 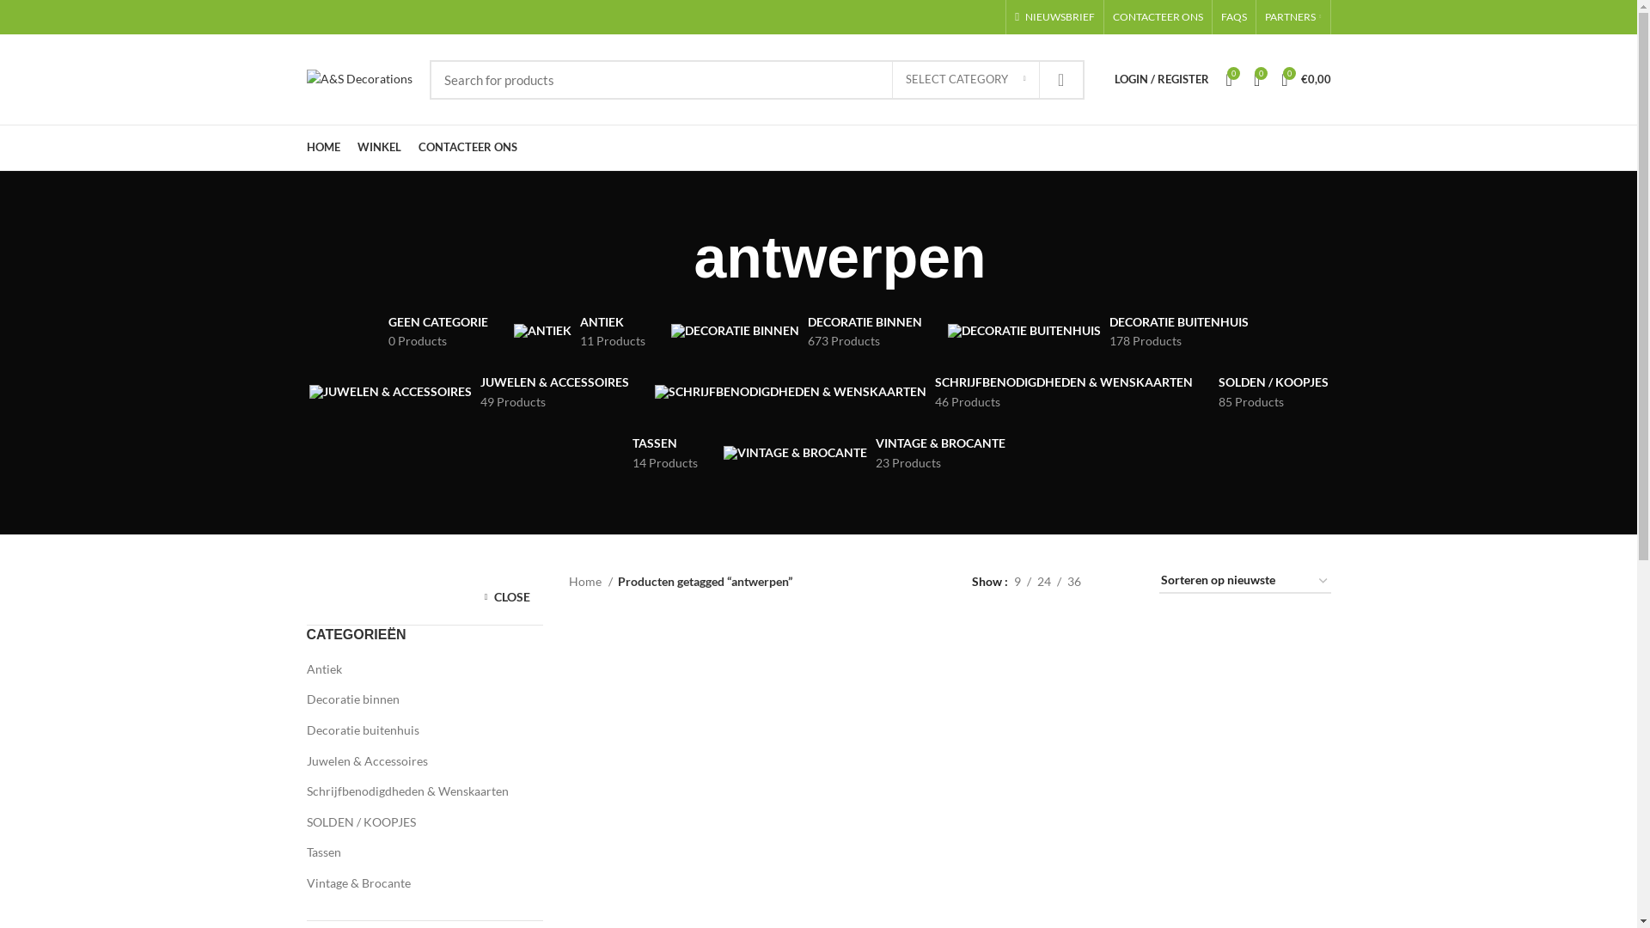 I want to click on Juwelen & Accessoires, so click(x=414, y=761).